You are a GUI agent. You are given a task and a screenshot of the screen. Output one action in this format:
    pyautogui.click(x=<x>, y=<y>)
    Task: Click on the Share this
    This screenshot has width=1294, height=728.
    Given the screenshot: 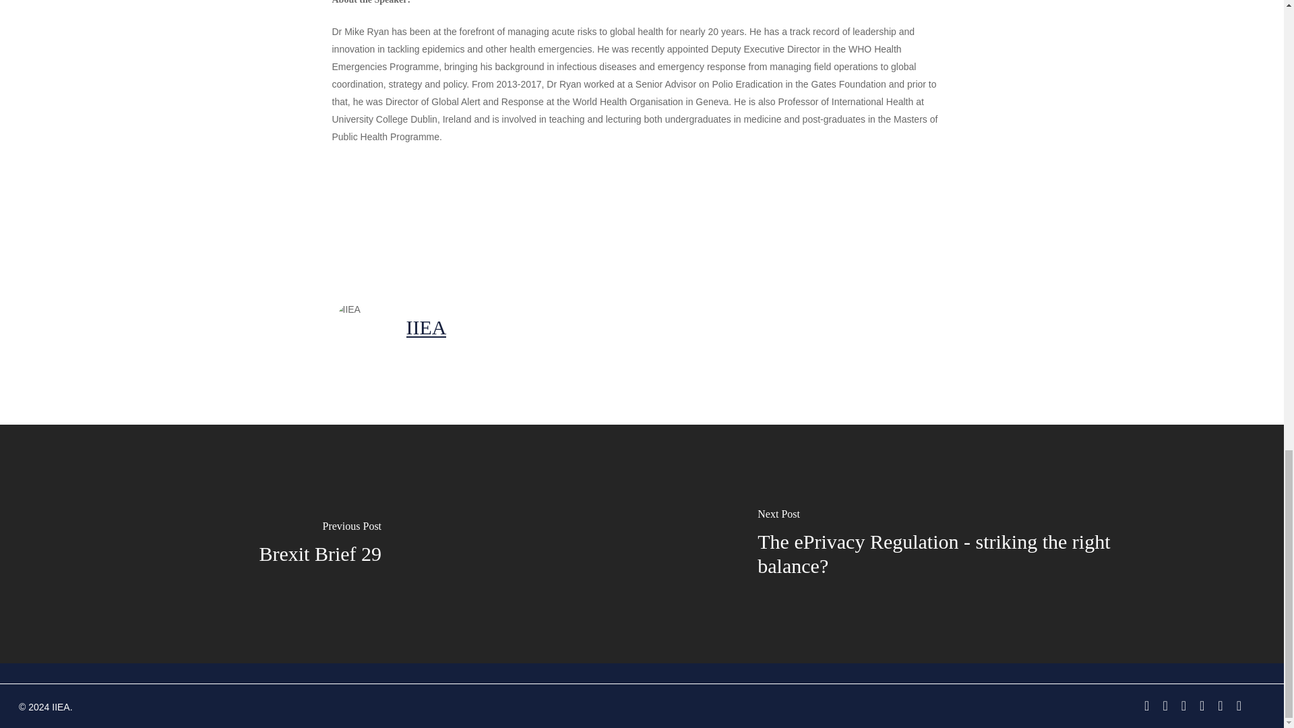 What is the action you would take?
    pyautogui.click(x=368, y=219)
    